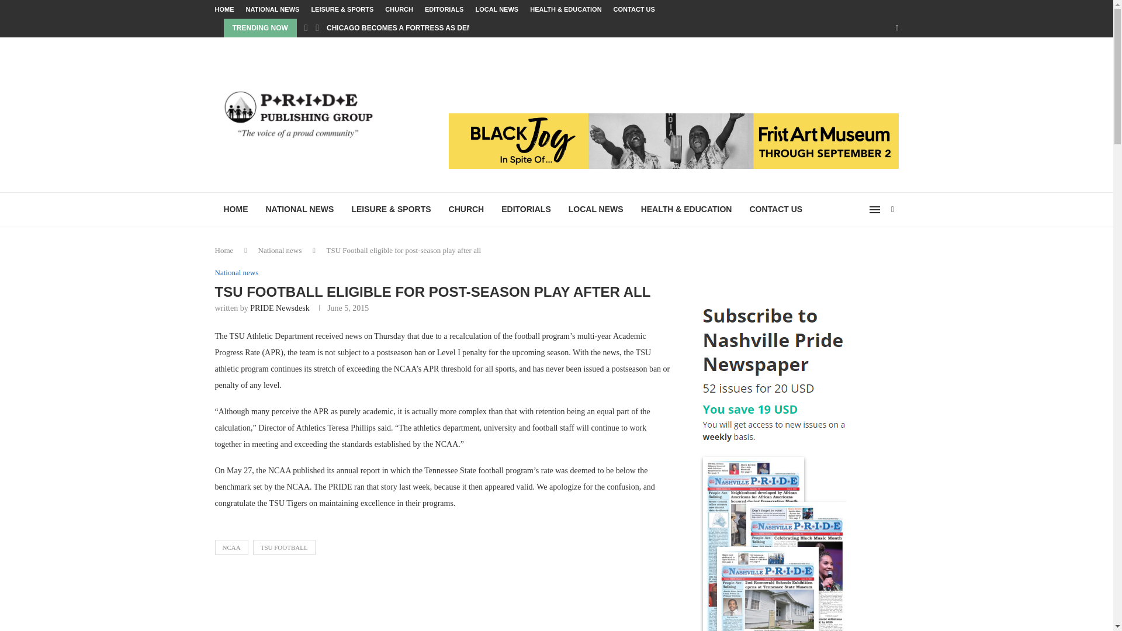 The image size is (1122, 631). Describe the element at coordinates (399, 9) in the screenshot. I see `CHURCH` at that location.